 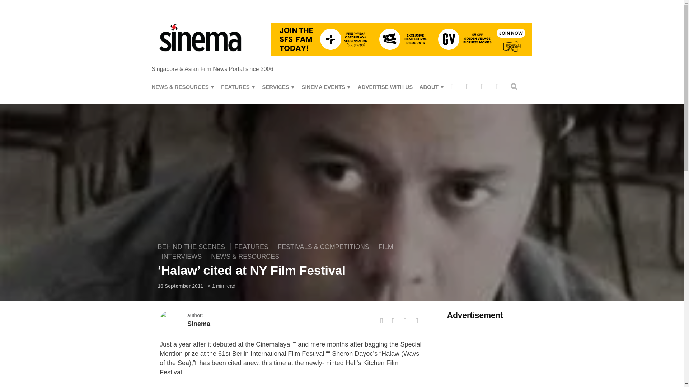 What do you see at coordinates (251, 247) in the screenshot?
I see `FEATURES` at bounding box center [251, 247].